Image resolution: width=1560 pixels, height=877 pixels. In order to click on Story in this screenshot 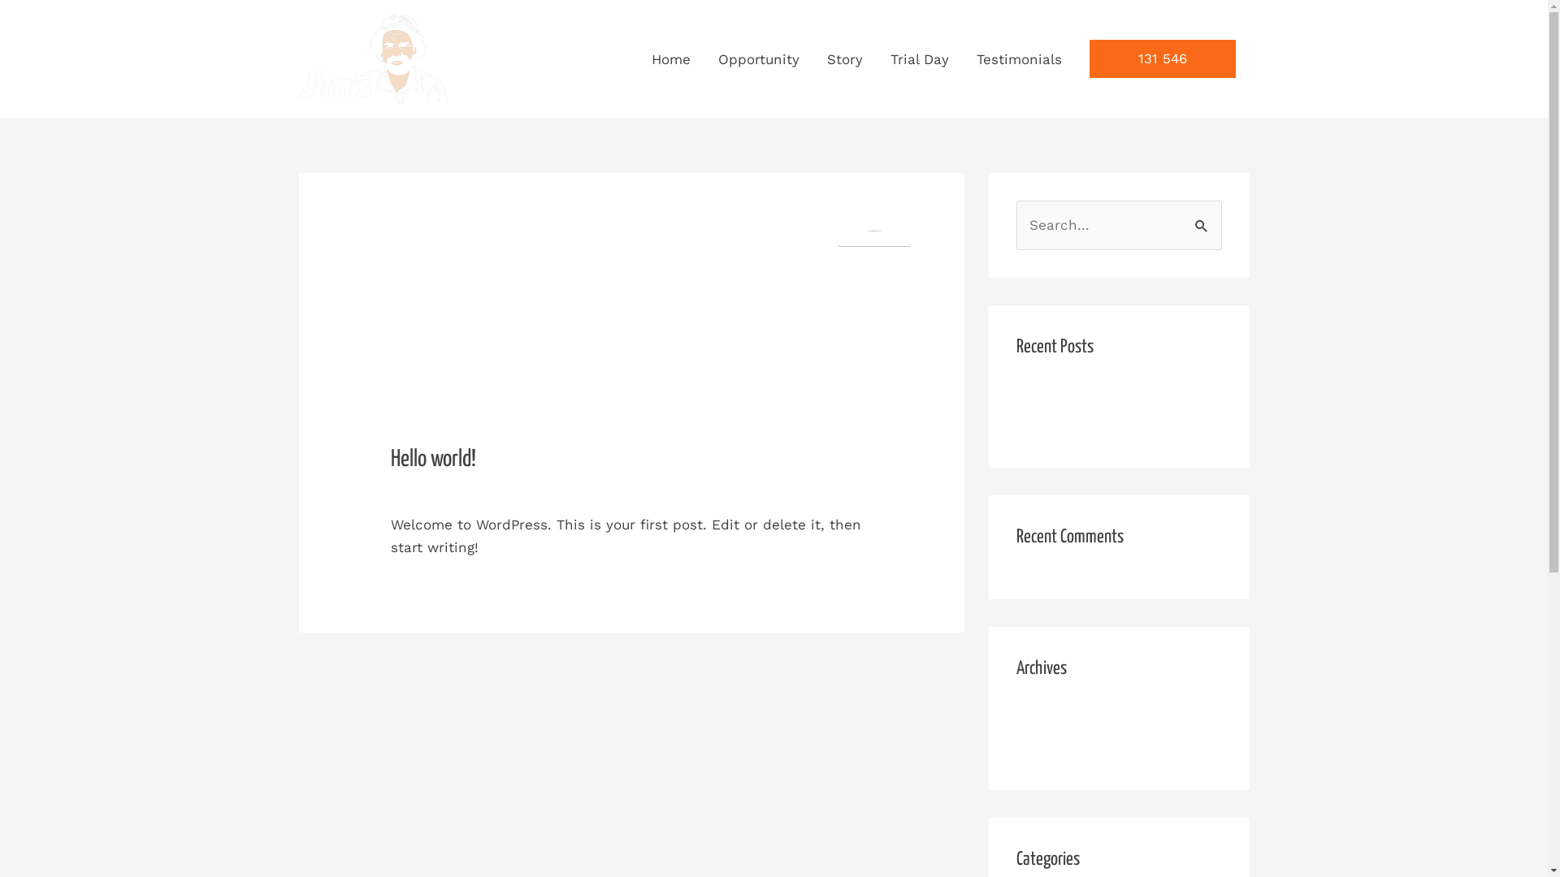, I will do `click(844, 58)`.